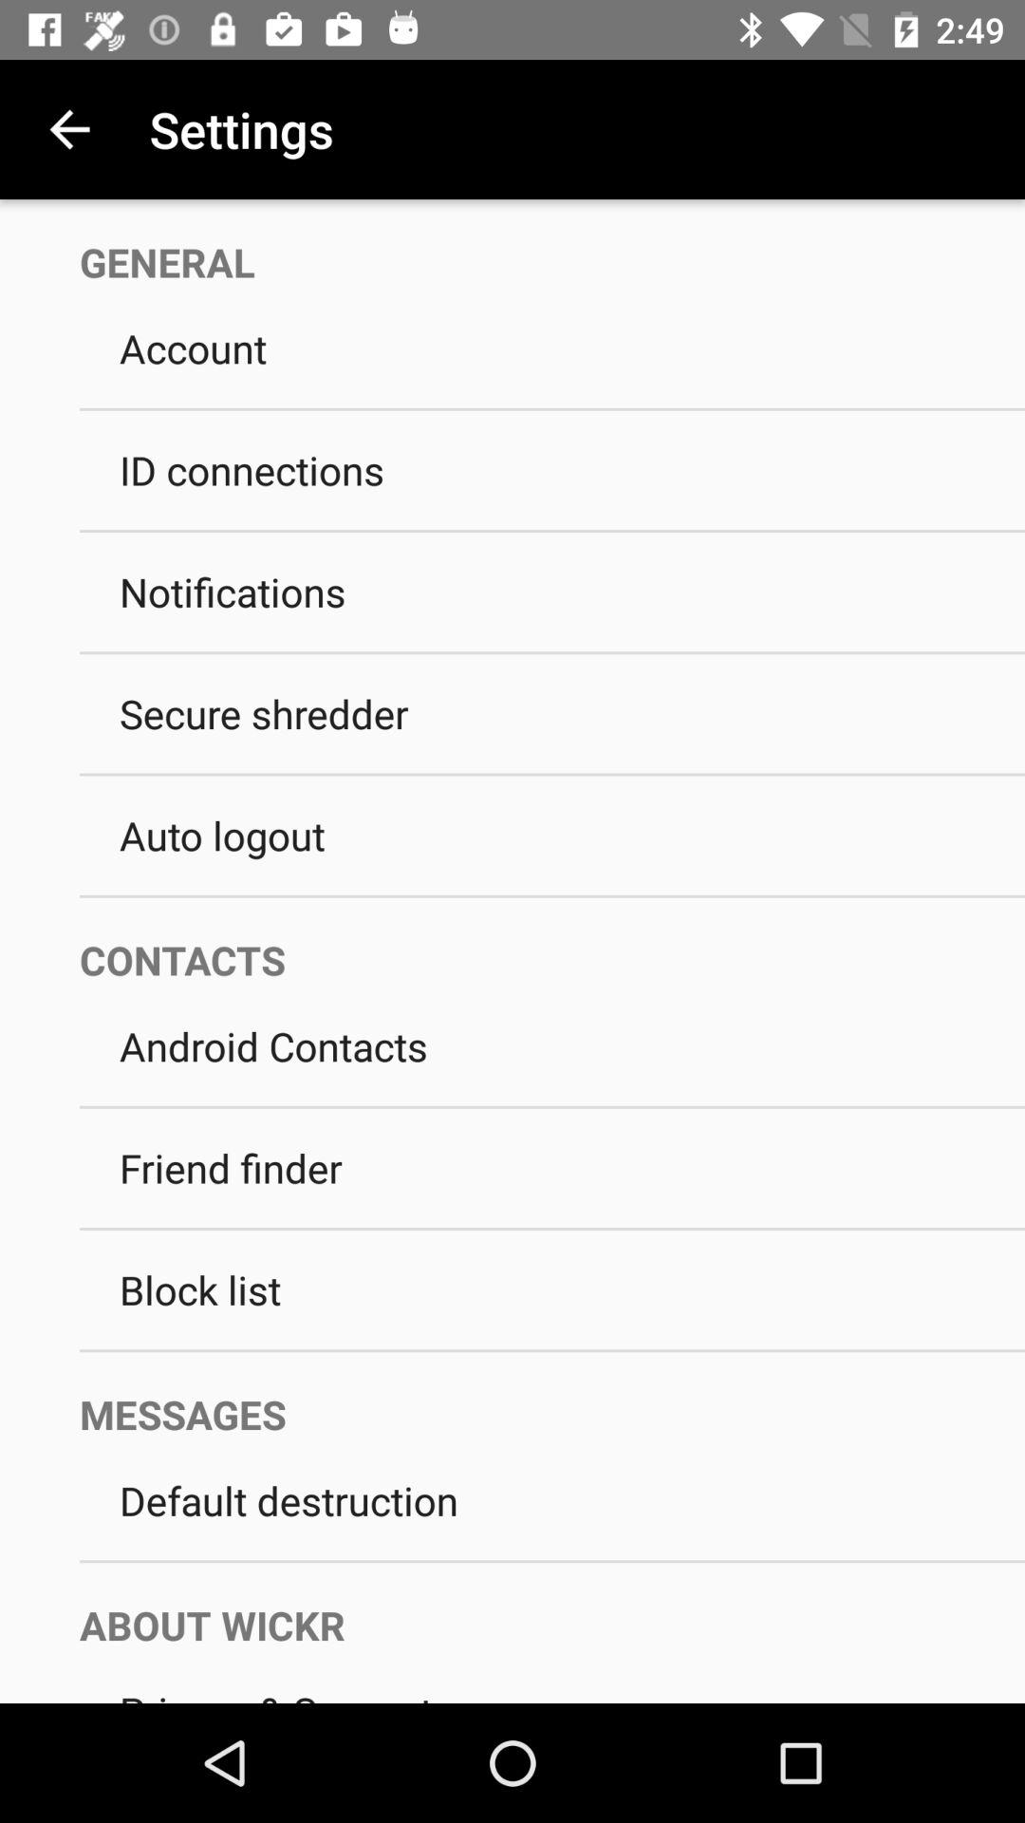 The image size is (1025, 1823). I want to click on press the icon above notifications icon, so click(552, 532).